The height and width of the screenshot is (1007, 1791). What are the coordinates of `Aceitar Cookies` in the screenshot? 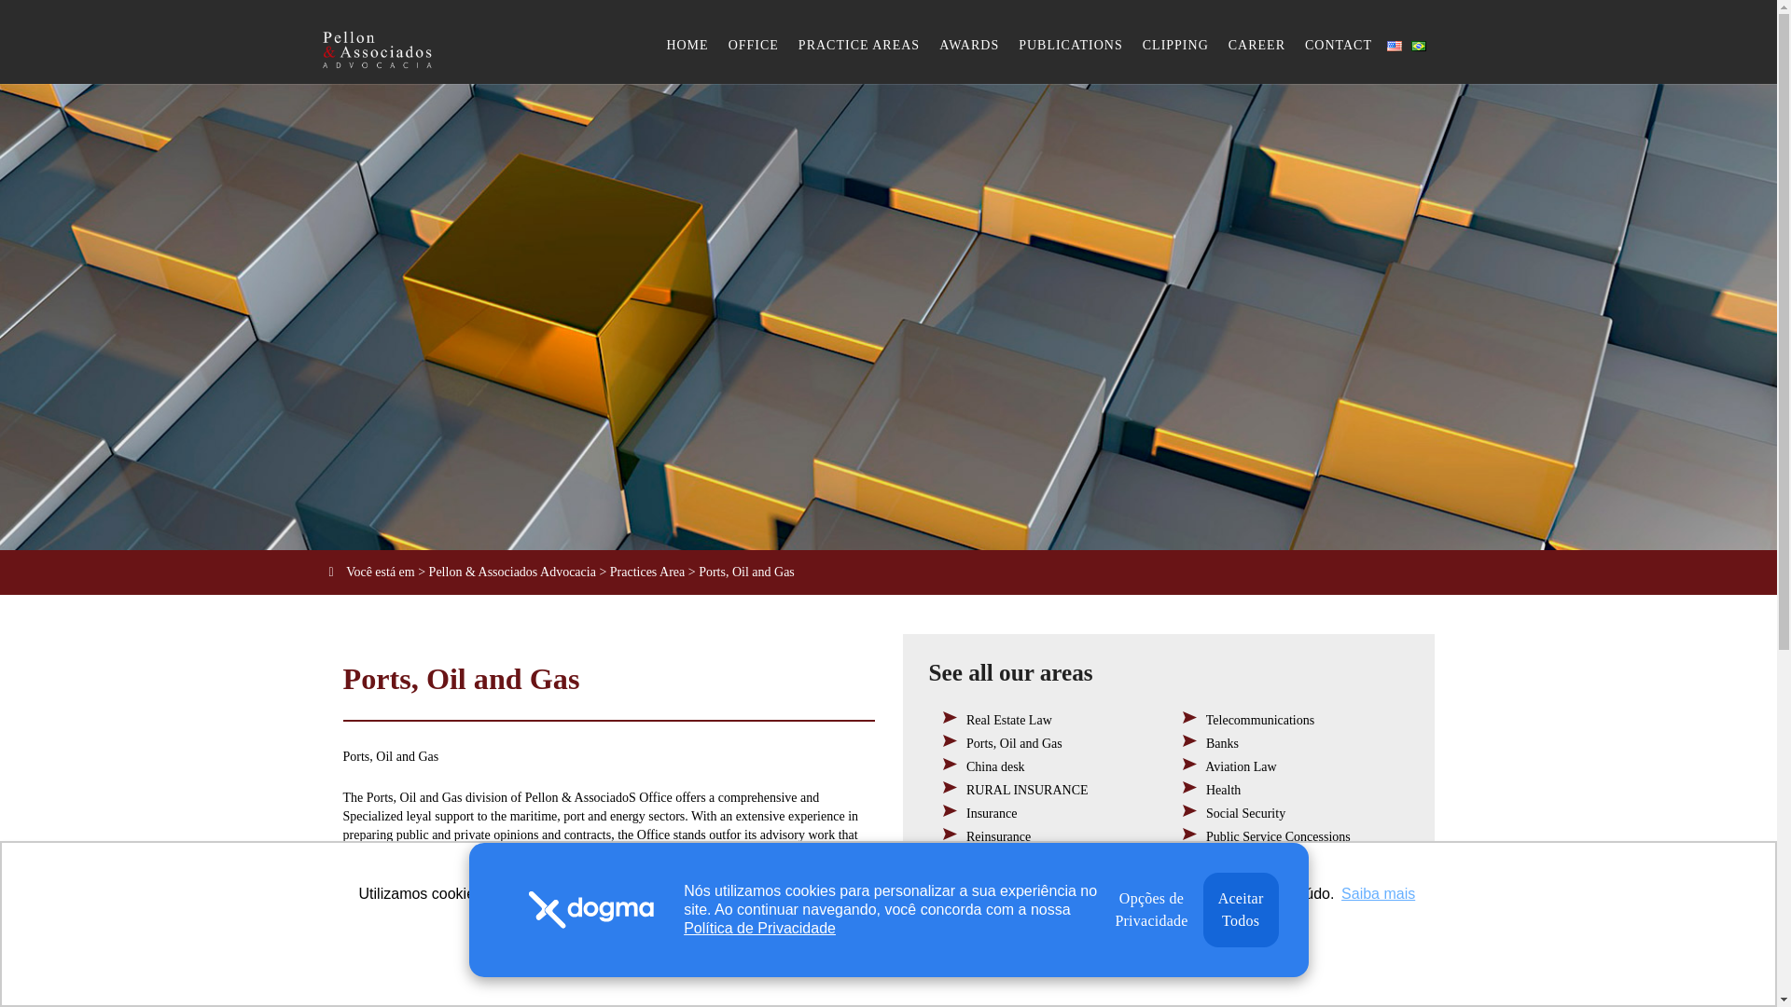 It's located at (959, 948).